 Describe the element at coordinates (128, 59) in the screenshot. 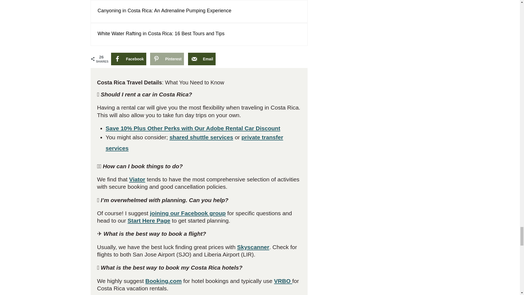

I see `Share on Facebook` at that location.